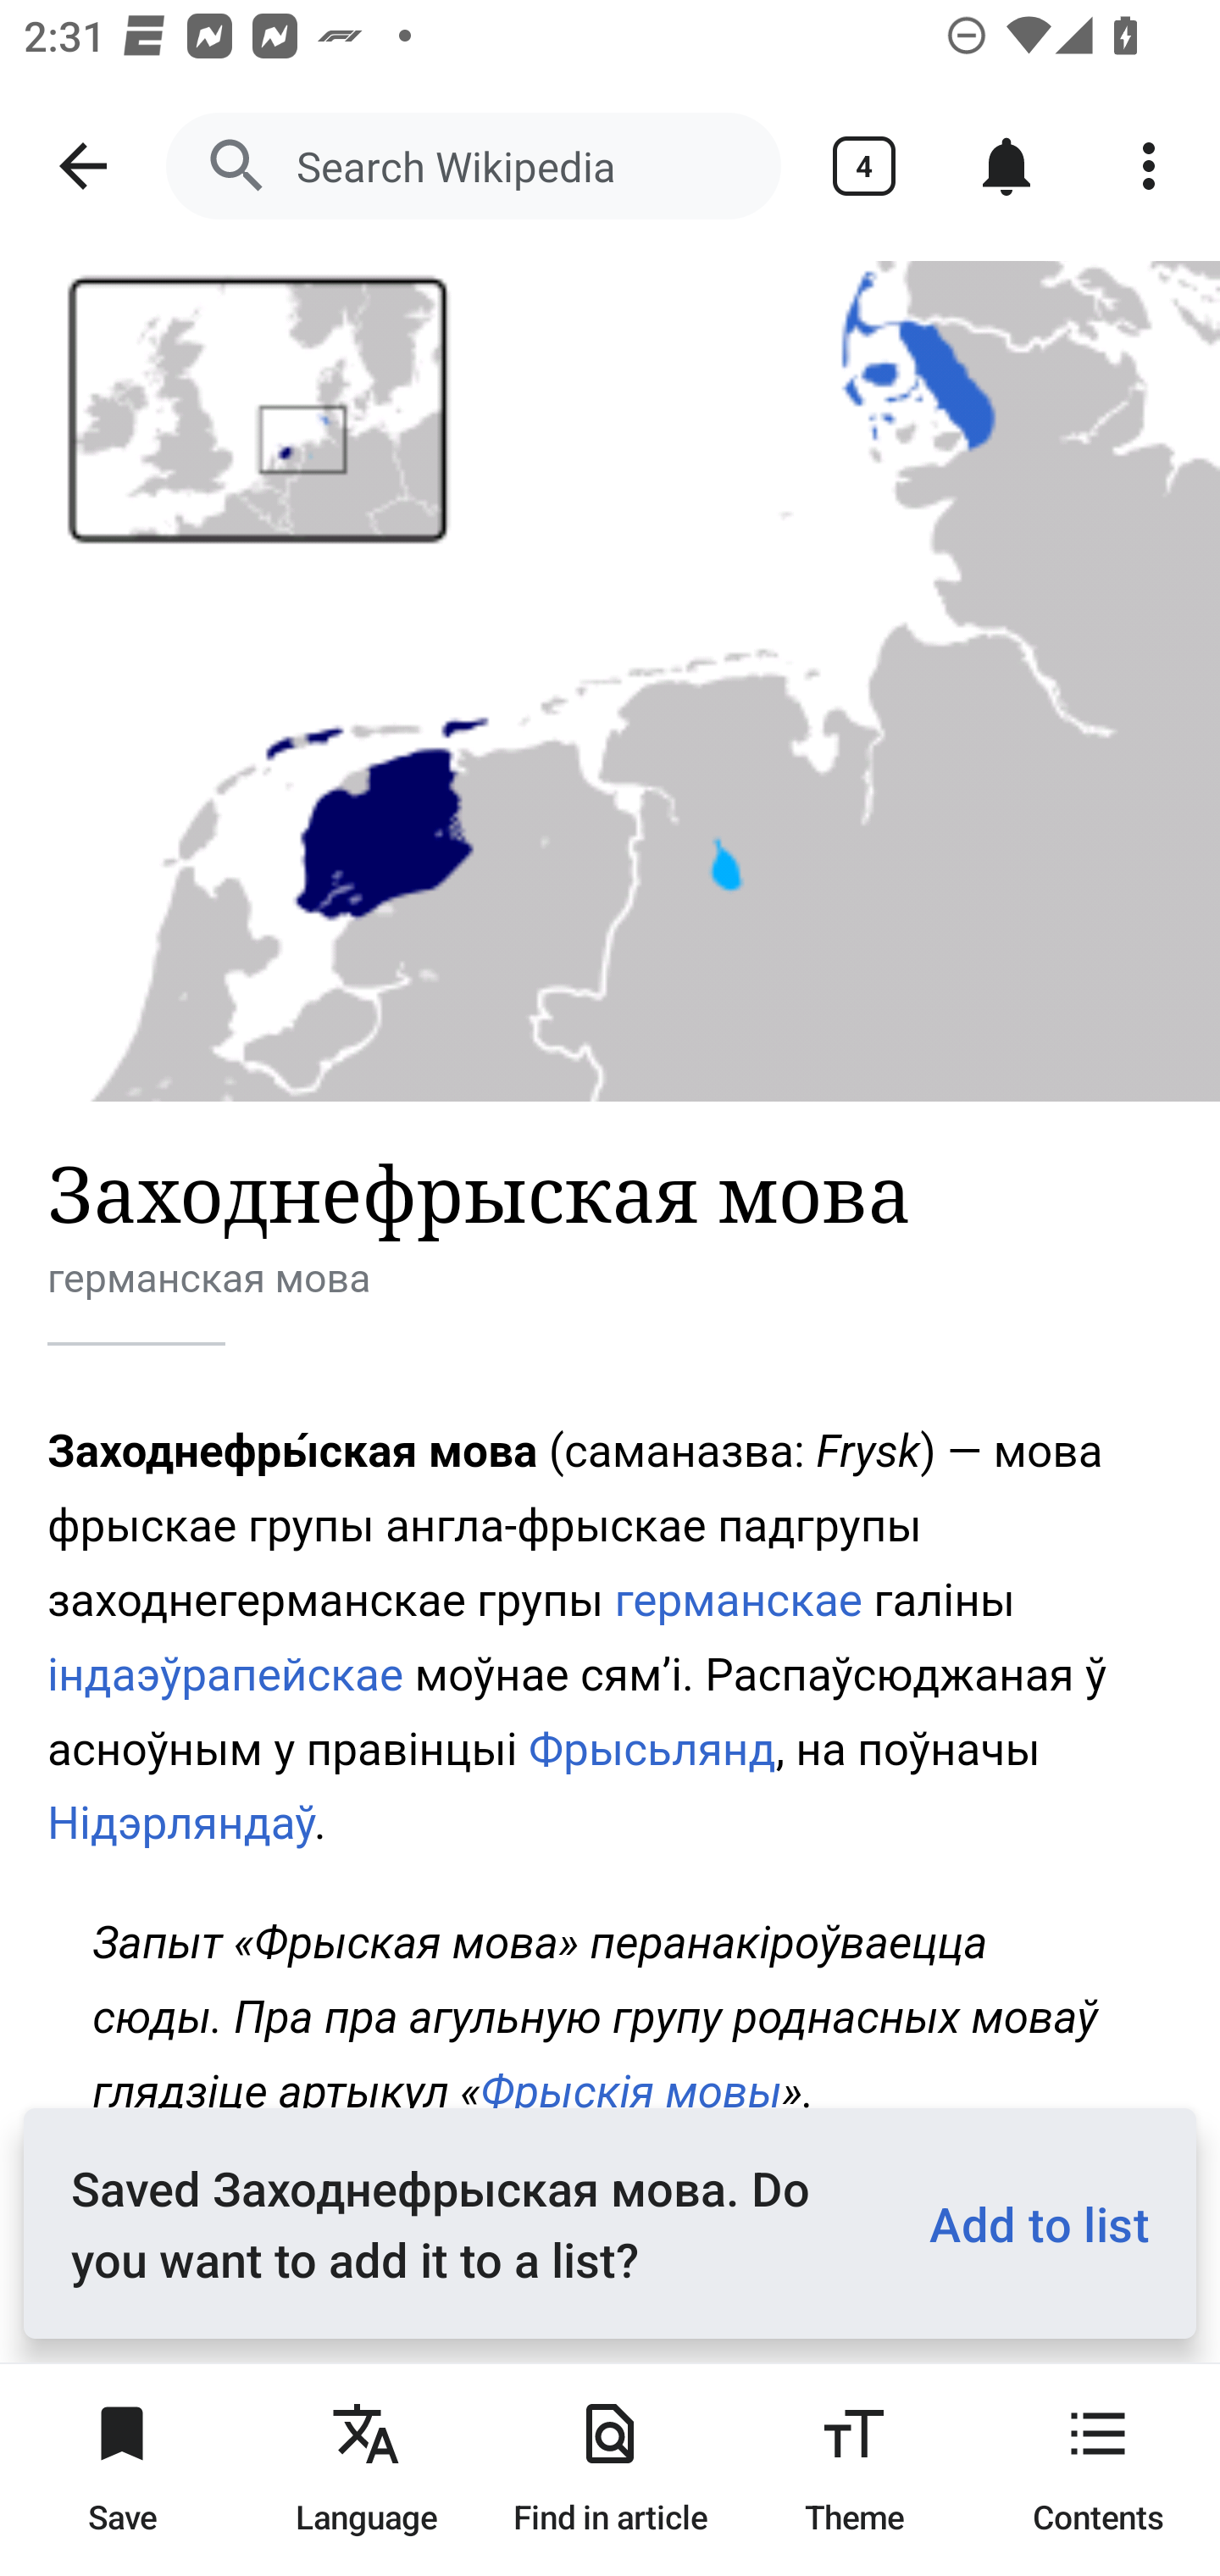 The image size is (1220, 2576). Describe the element at coordinates (473, 166) in the screenshot. I see `Search Wikipedia` at that location.